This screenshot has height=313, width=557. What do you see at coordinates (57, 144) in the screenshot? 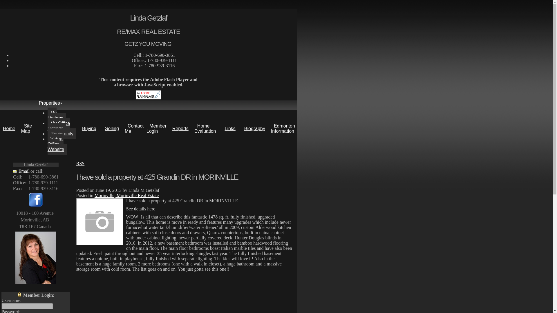
I see `Virtual Office Website` at bounding box center [57, 144].